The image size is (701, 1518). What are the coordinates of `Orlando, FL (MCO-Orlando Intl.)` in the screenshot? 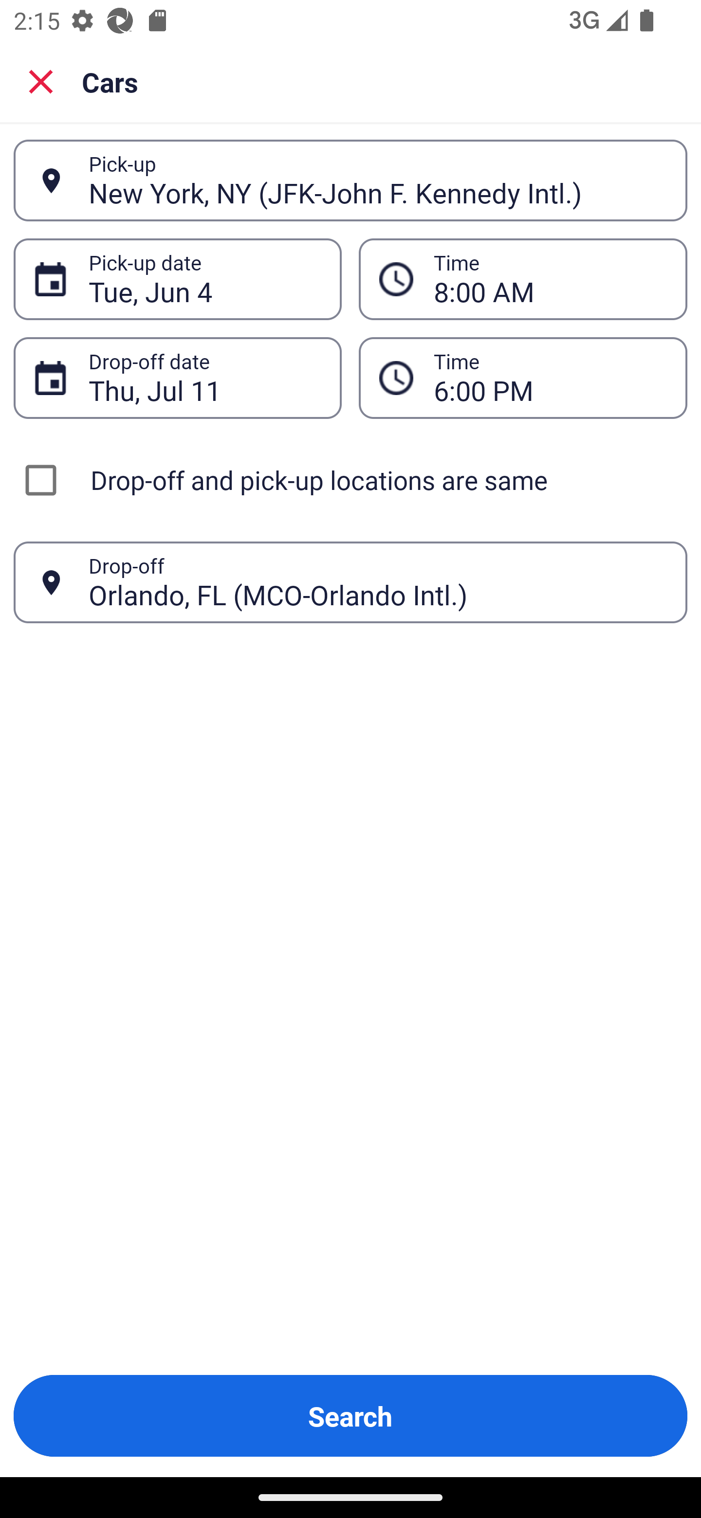 It's located at (377, 582).